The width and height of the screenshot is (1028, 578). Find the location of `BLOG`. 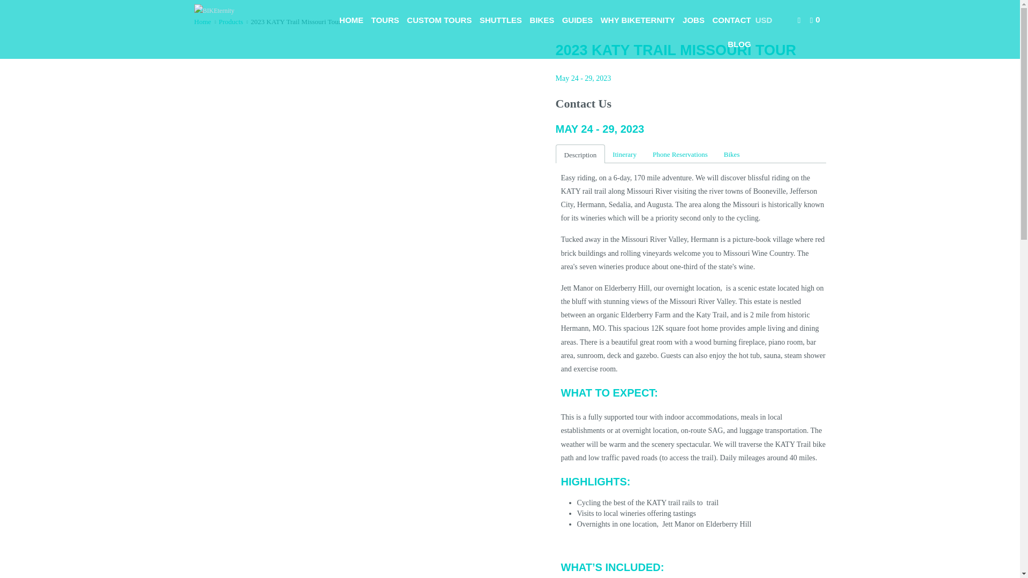

BLOG is located at coordinates (739, 44).